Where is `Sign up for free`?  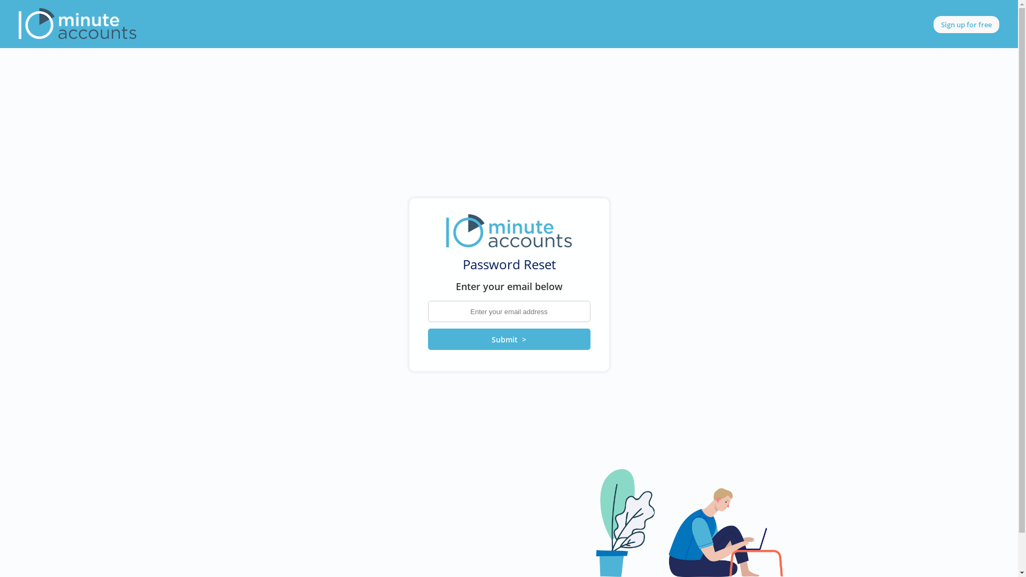
Sign up for free is located at coordinates (966, 25).